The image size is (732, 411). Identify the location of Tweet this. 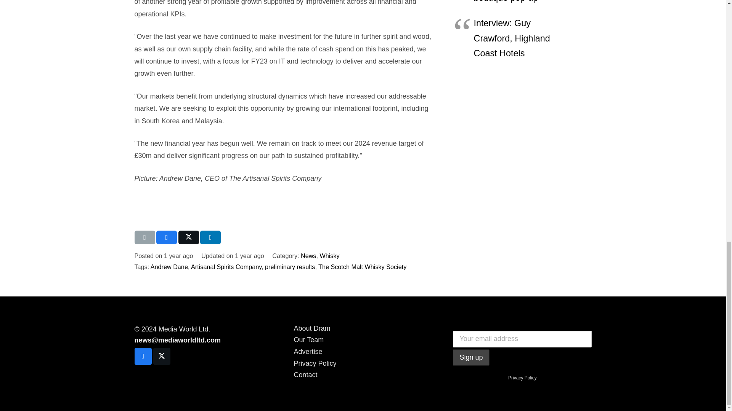
(189, 237).